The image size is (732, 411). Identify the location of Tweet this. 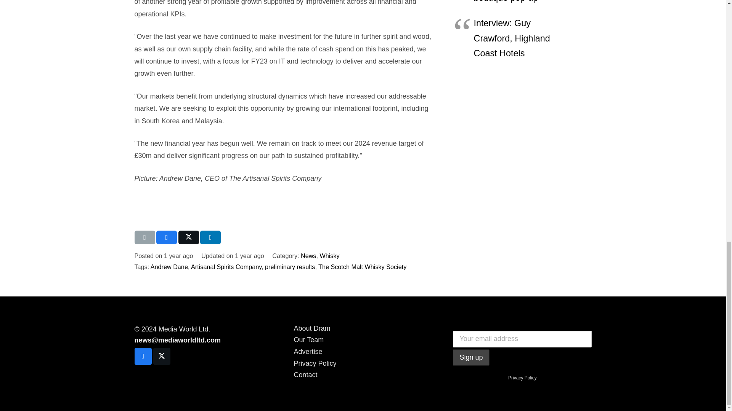
(189, 237).